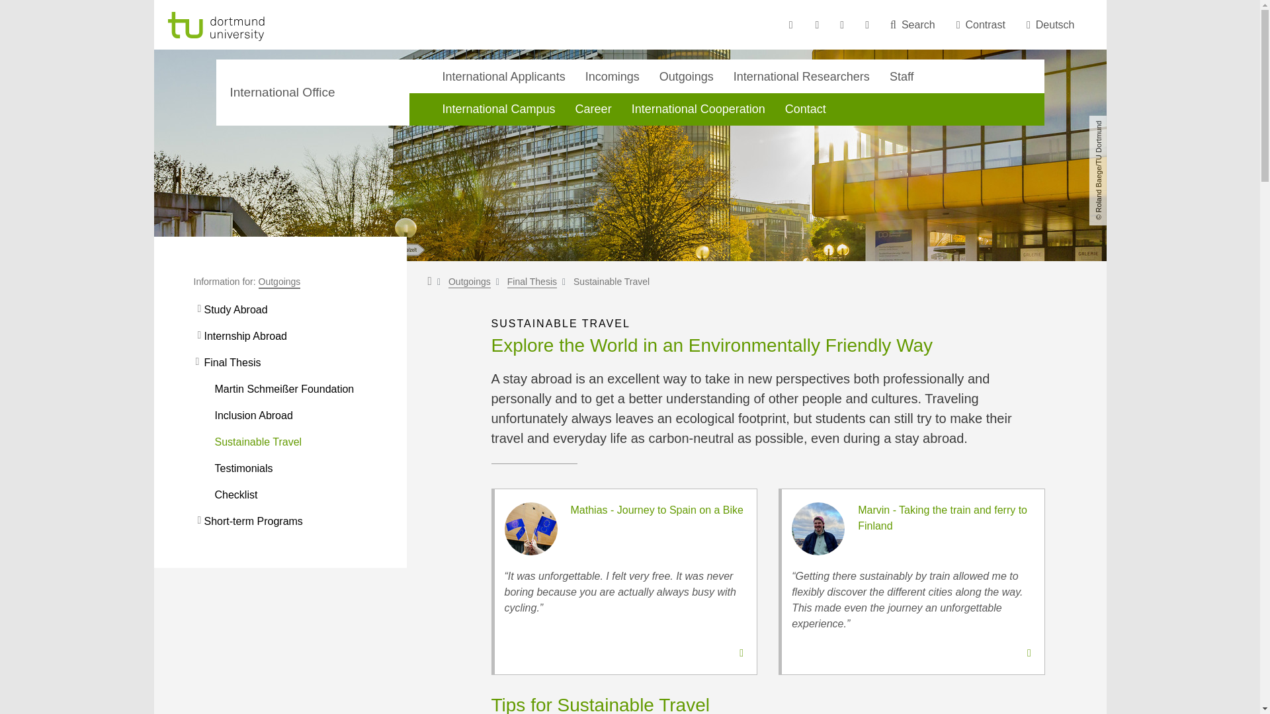 The image size is (1270, 714). I want to click on Deutsch, so click(1050, 25).